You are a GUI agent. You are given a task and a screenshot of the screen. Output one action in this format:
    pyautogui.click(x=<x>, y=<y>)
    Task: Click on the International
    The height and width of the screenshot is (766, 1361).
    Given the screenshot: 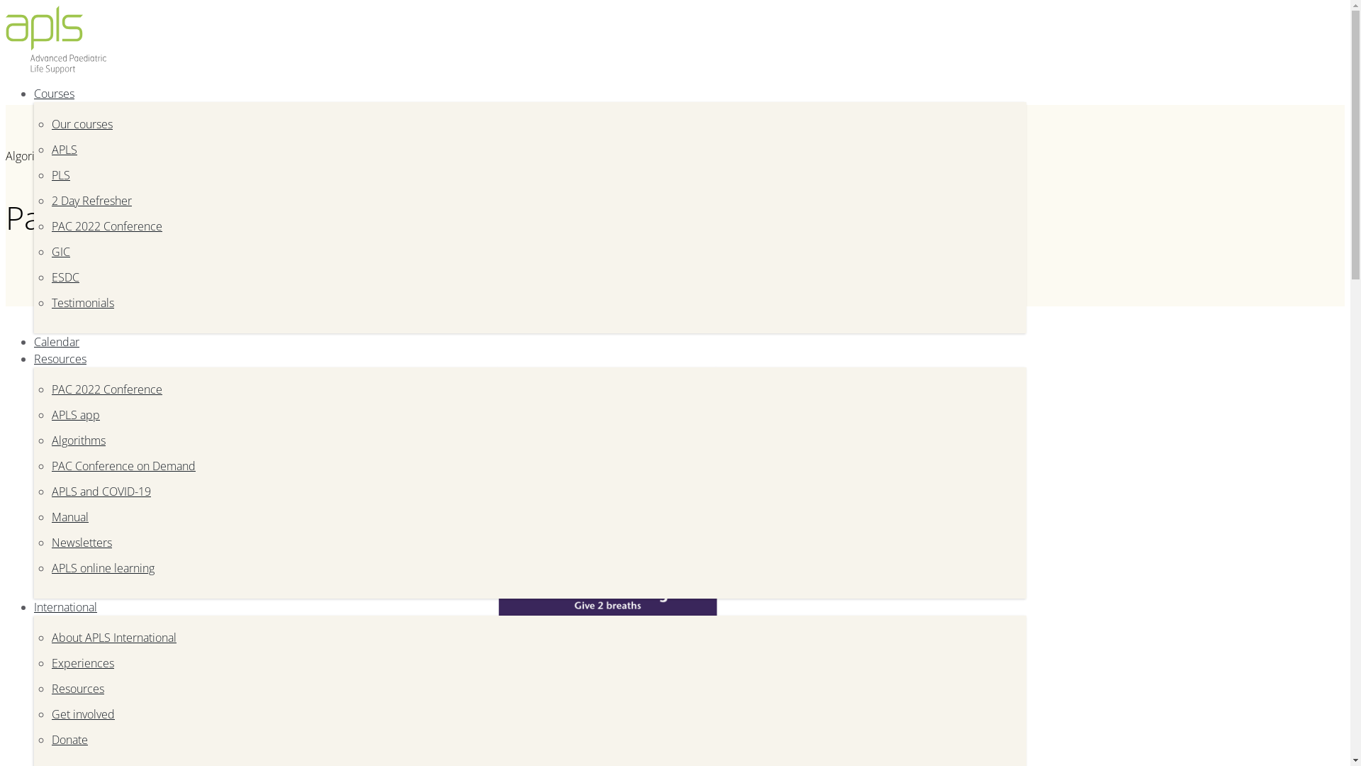 What is the action you would take?
    pyautogui.click(x=65, y=607)
    